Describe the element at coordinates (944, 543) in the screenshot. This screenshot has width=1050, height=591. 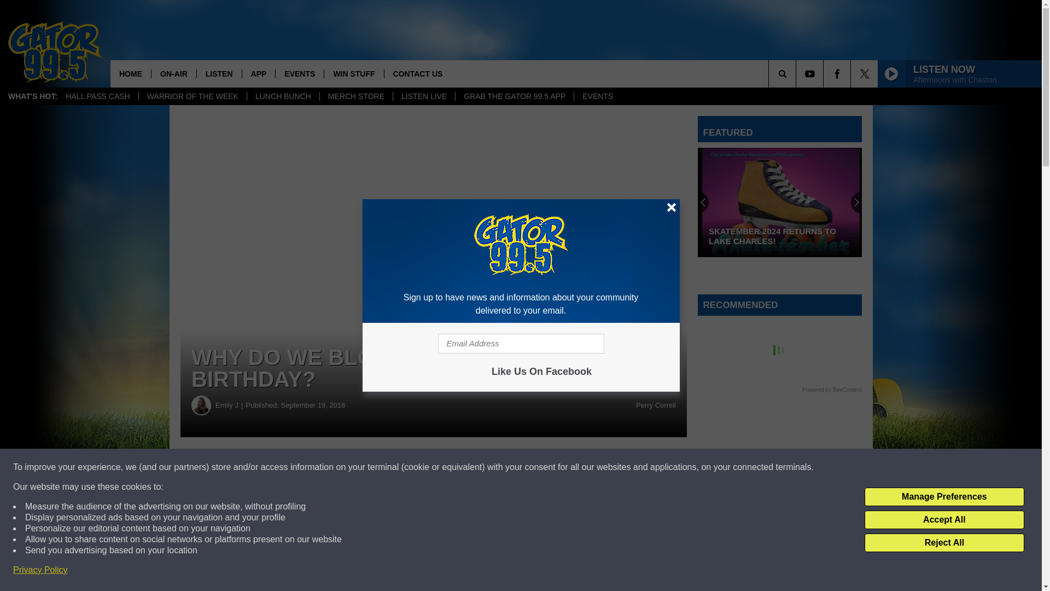
I see `Reject All` at that location.